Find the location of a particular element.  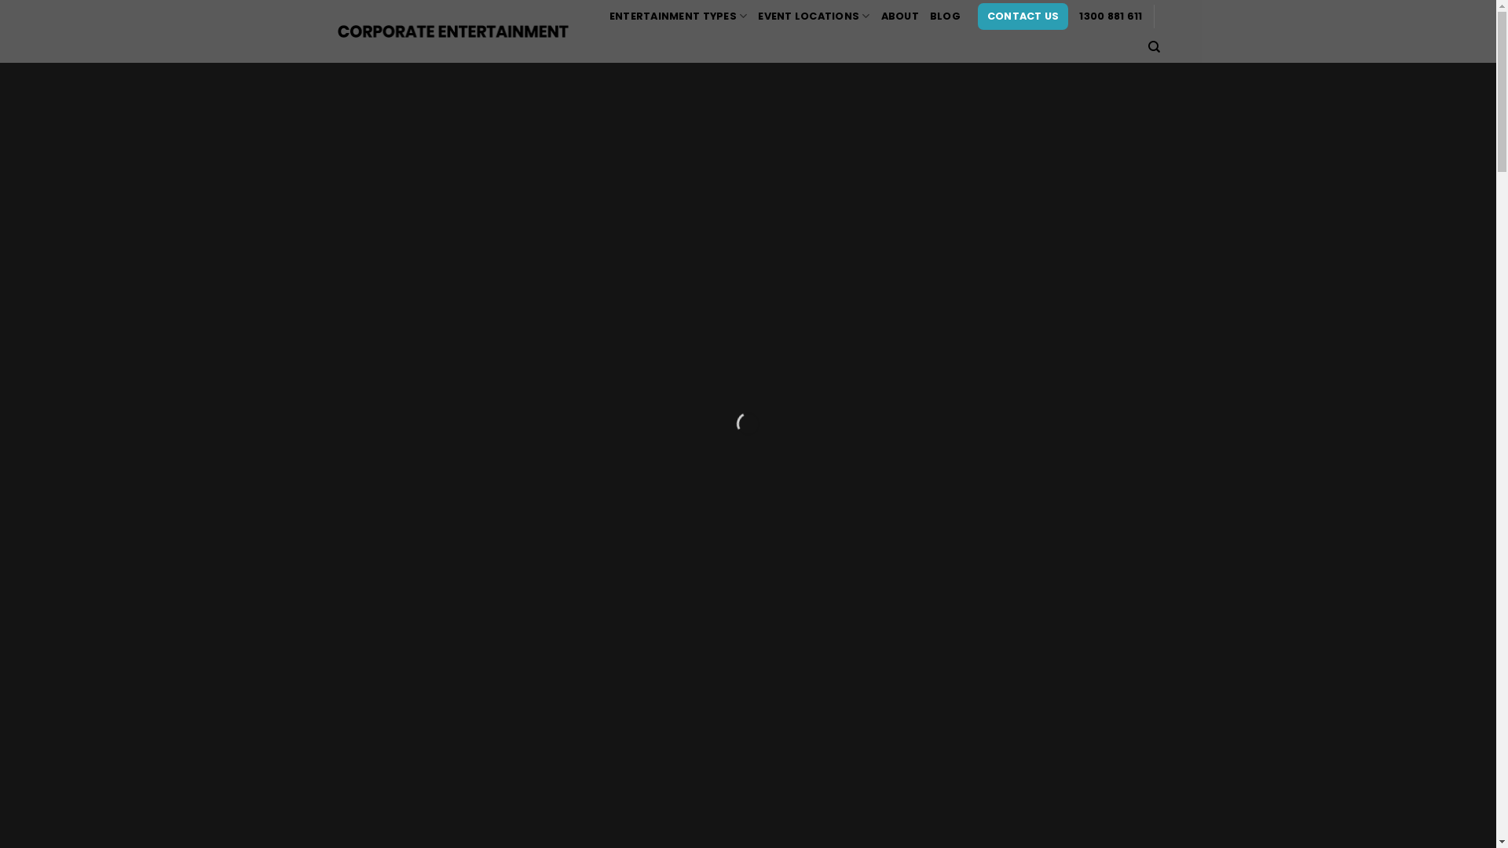

ABOUT is located at coordinates (900, 16).